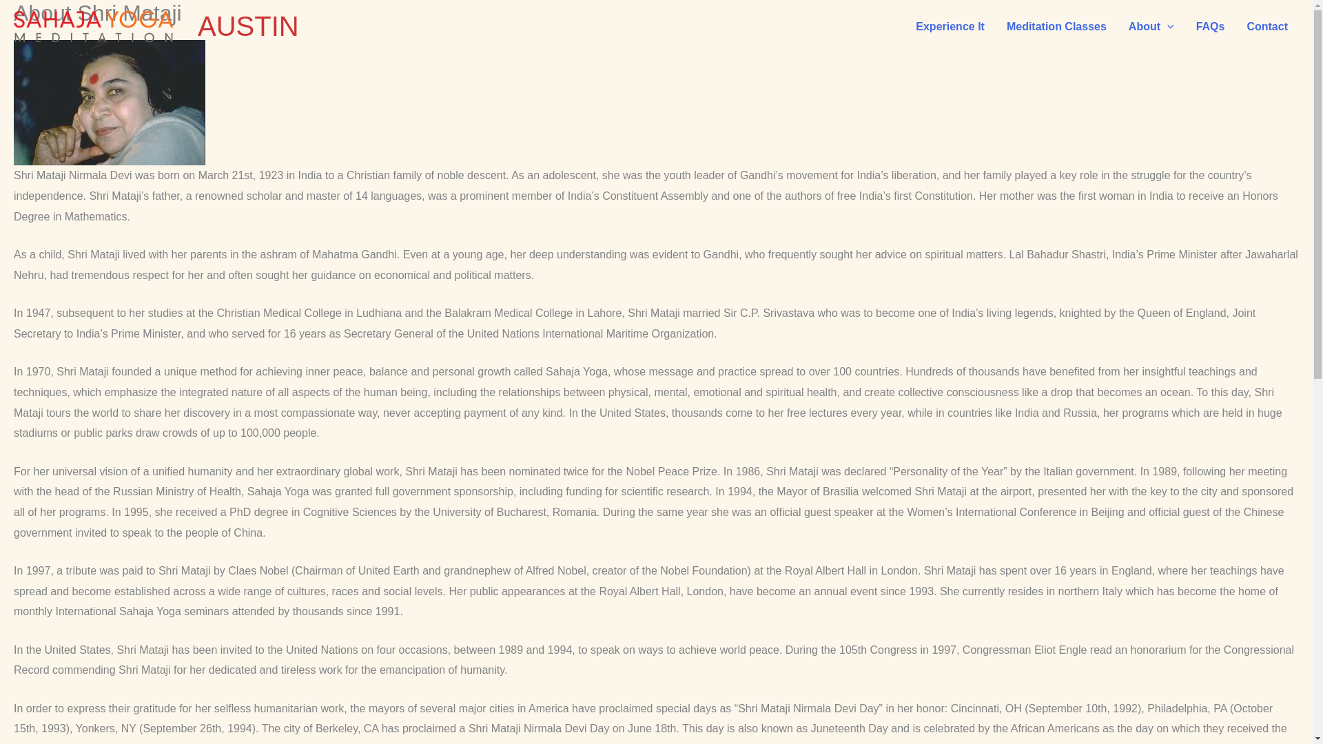 Image resolution: width=1323 pixels, height=744 pixels. What do you see at coordinates (1151, 27) in the screenshot?
I see `About` at bounding box center [1151, 27].